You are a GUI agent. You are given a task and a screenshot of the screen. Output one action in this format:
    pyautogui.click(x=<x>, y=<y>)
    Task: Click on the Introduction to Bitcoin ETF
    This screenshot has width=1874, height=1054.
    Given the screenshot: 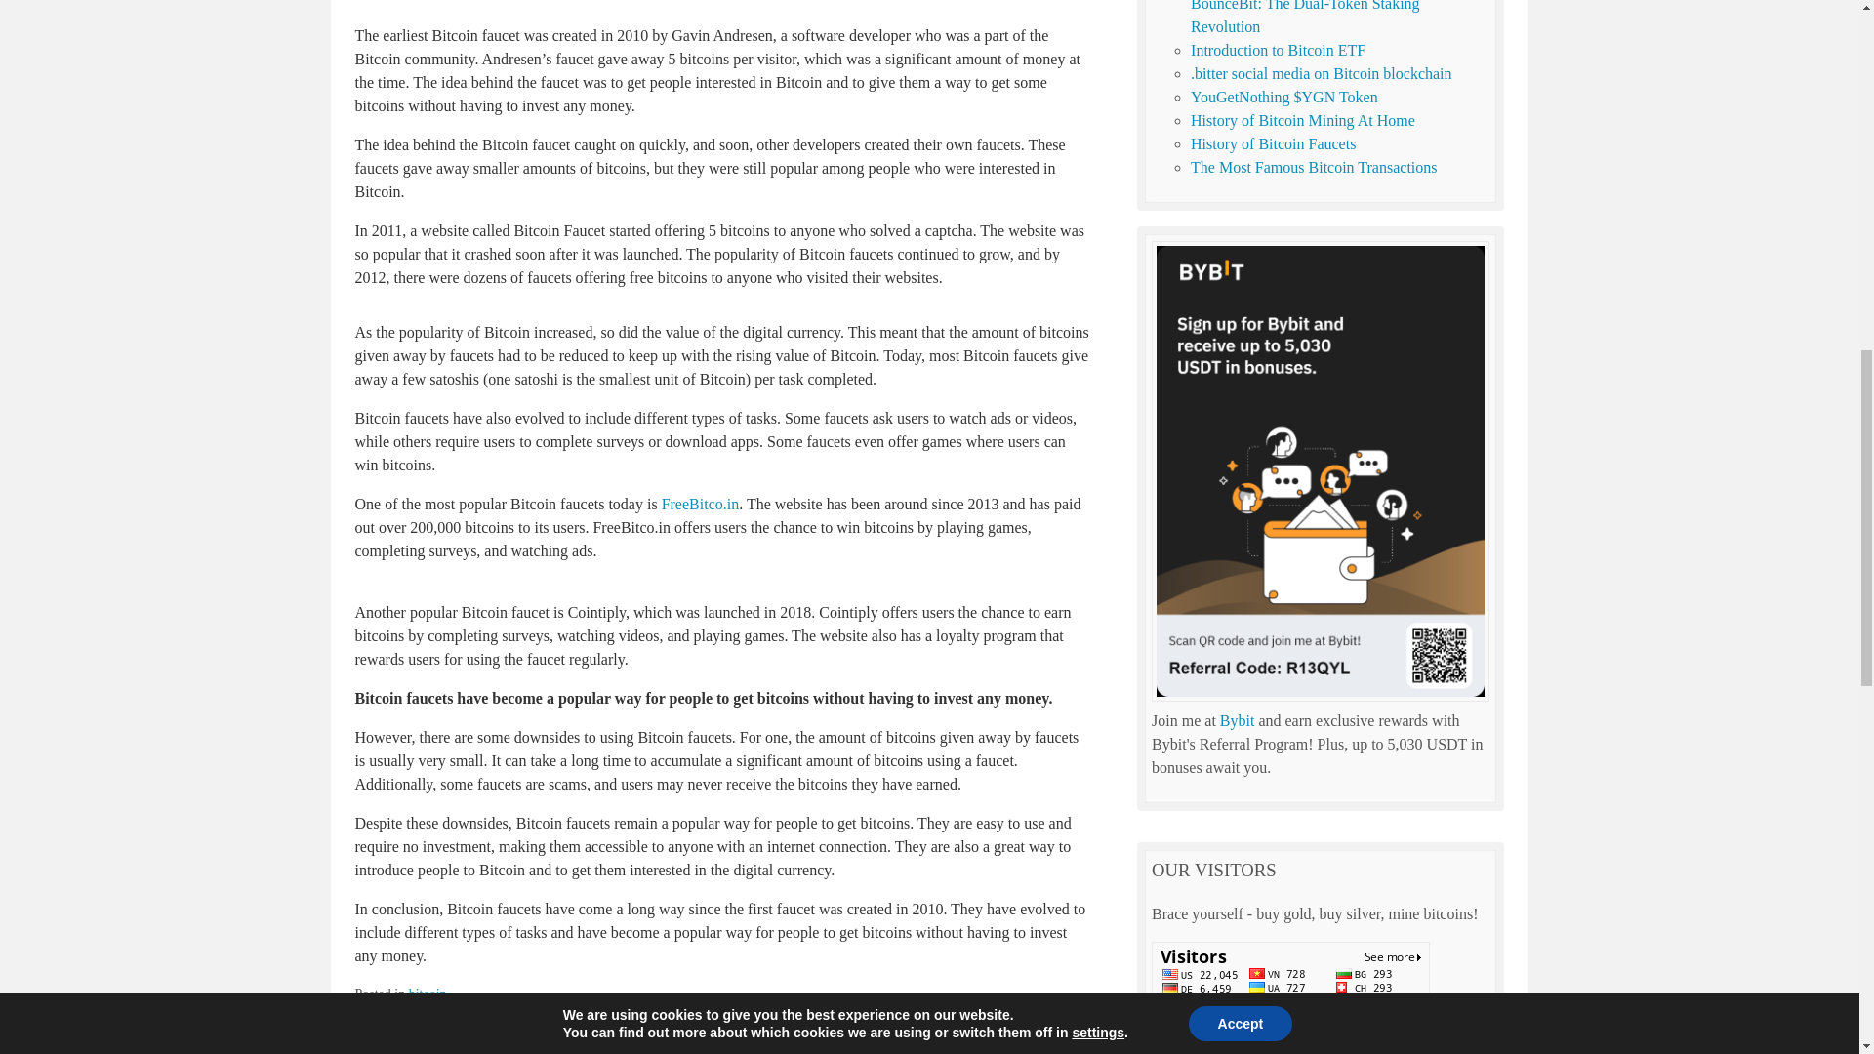 What is the action you would take?
    pyautogui.click(x=1278, y=51)
    